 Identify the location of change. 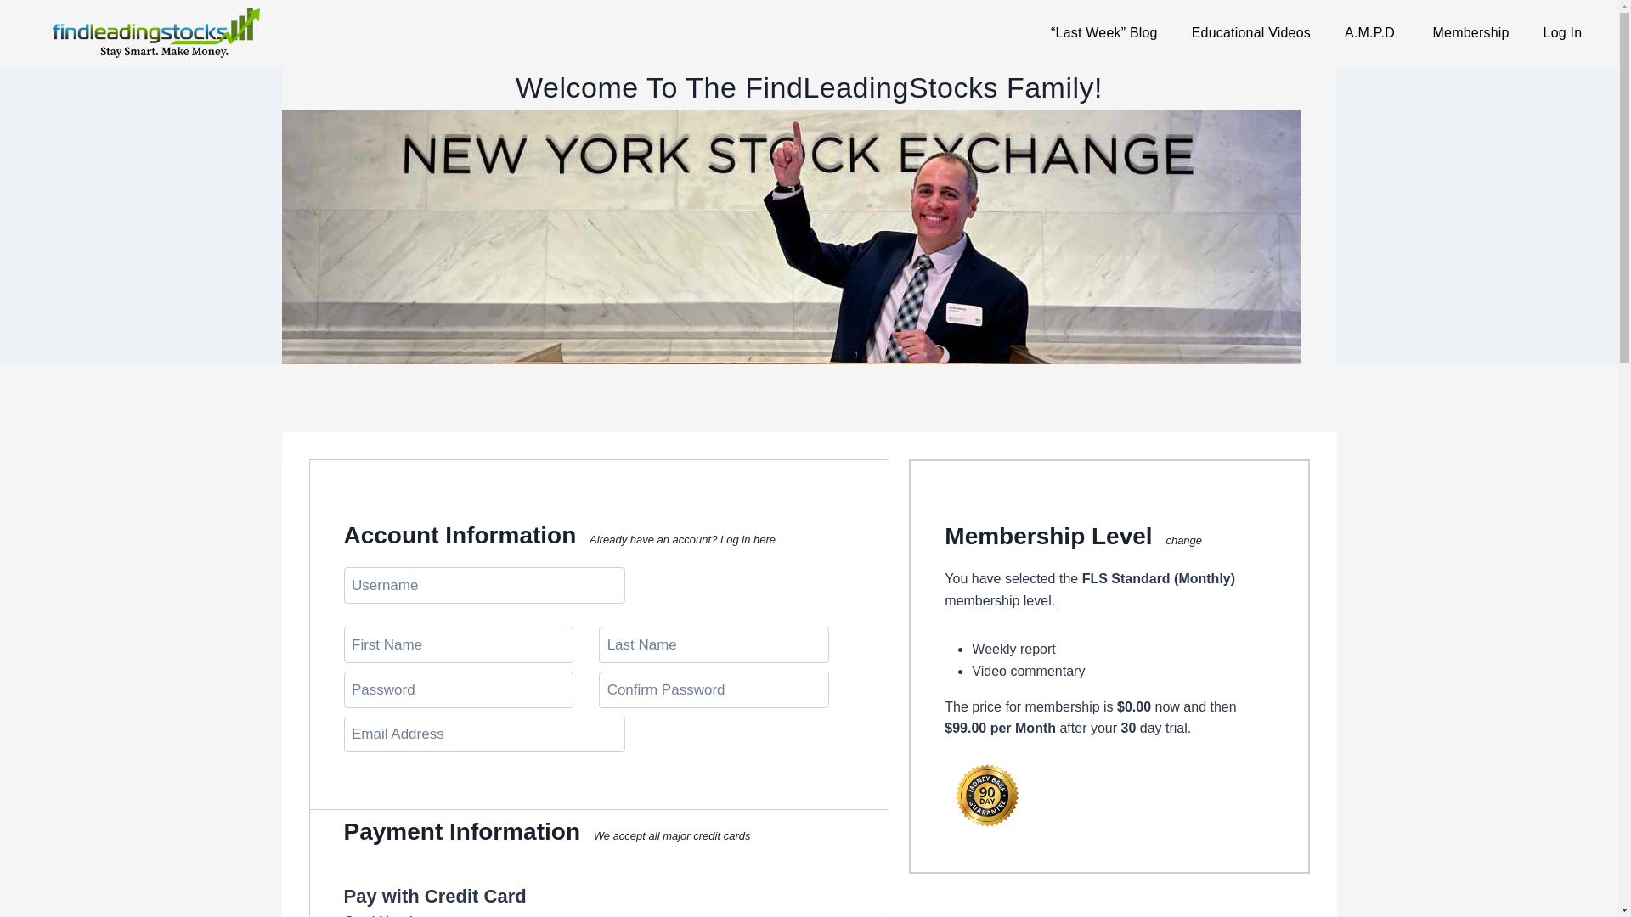
(1184, 540).